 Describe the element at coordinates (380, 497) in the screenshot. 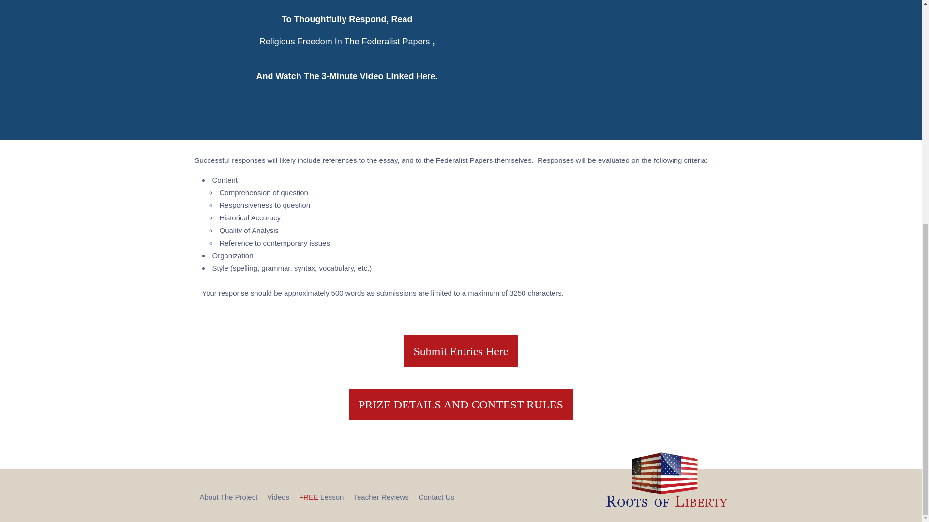

I see `Teacher Reviews` at that location.